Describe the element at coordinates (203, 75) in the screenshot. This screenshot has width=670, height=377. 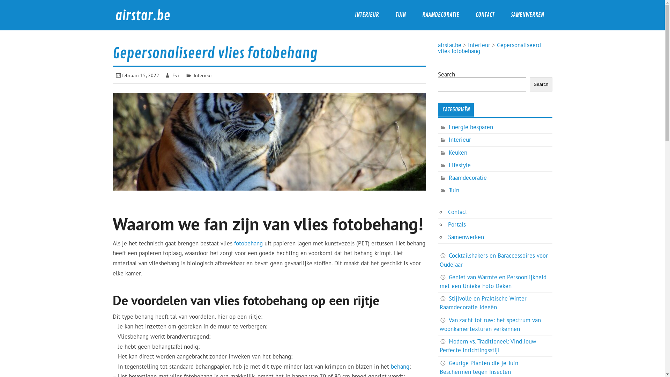
I see `Interieur` at that location.